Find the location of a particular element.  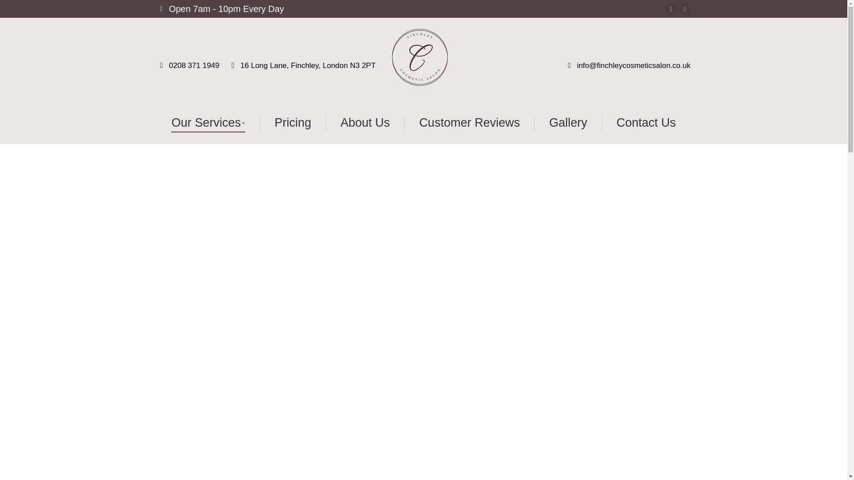

Our Services is located at coordinates (208, 123).